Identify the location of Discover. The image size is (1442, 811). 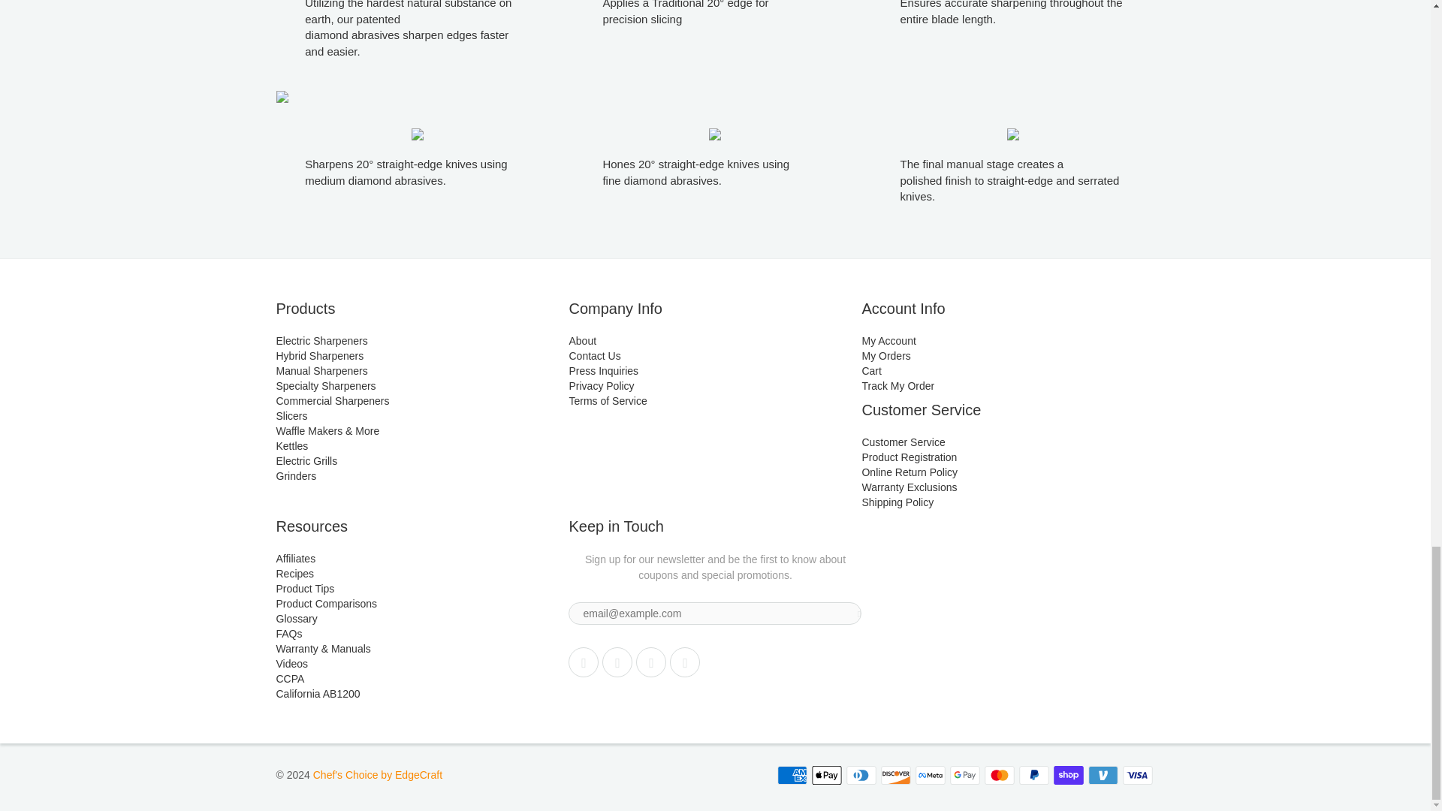
(894, 775).